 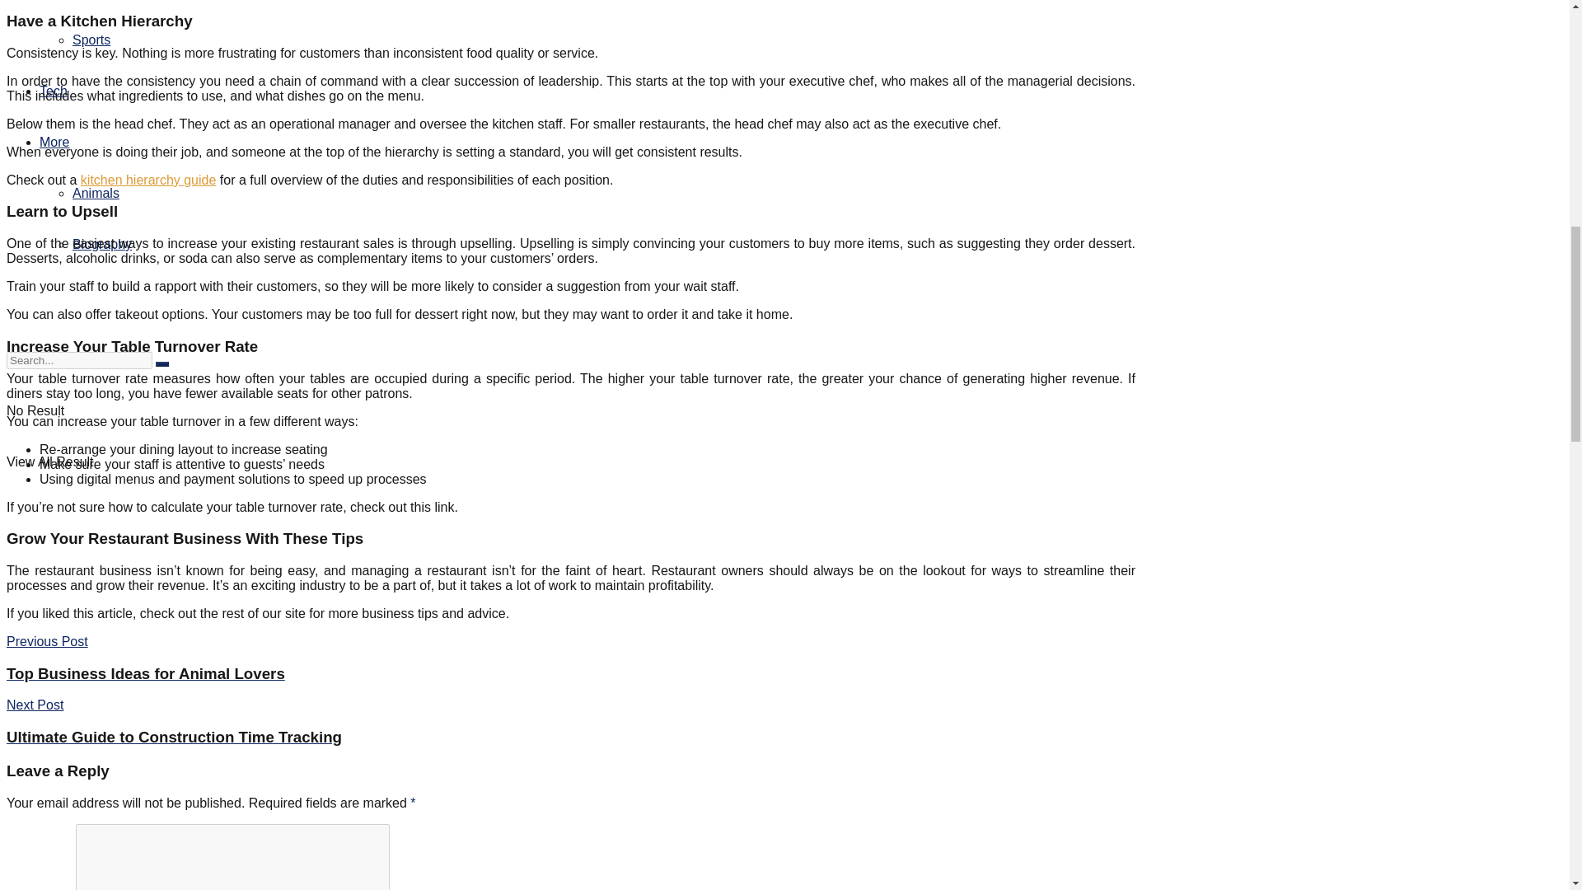 What do you see at coordinates (96, 193) in the screenshot?
I see `Sports` at bounding box center [96, 193].